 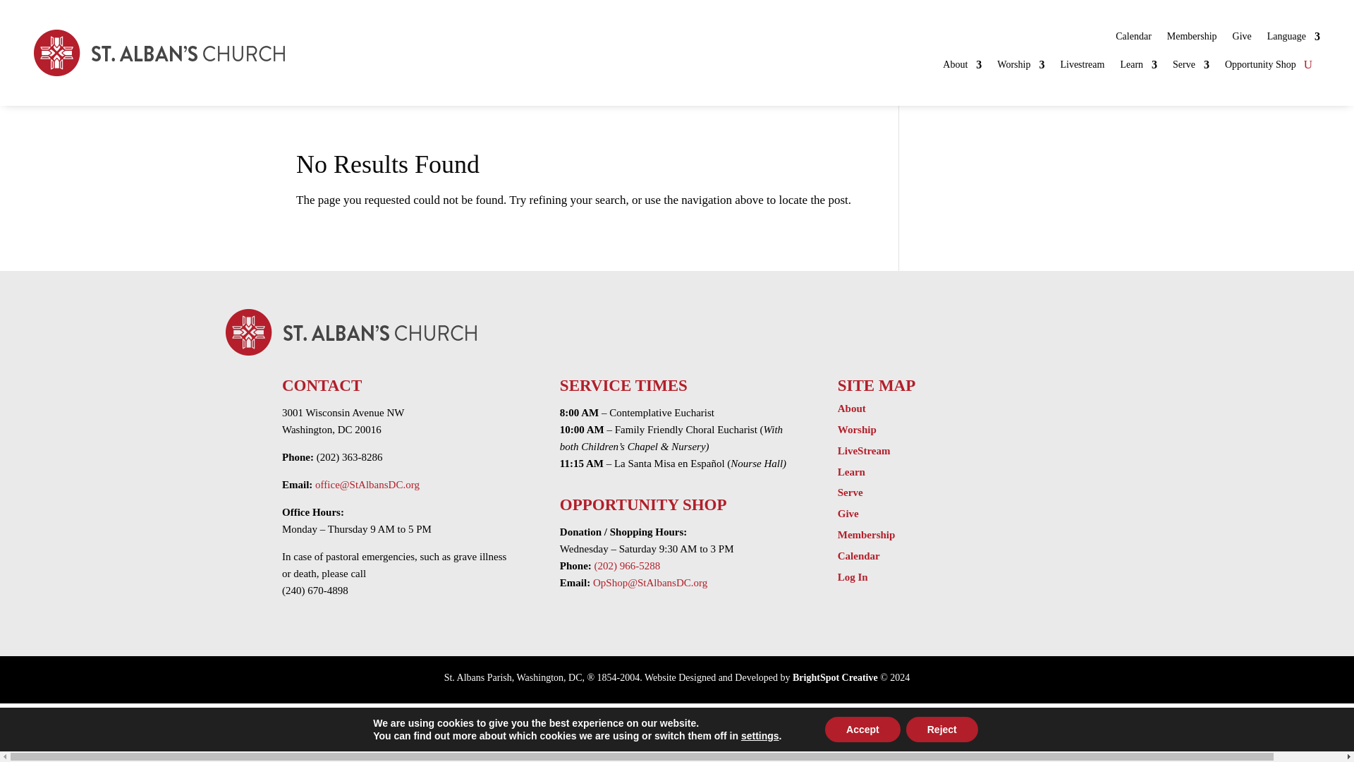 I want to click on About, so click(x=962, y=68).